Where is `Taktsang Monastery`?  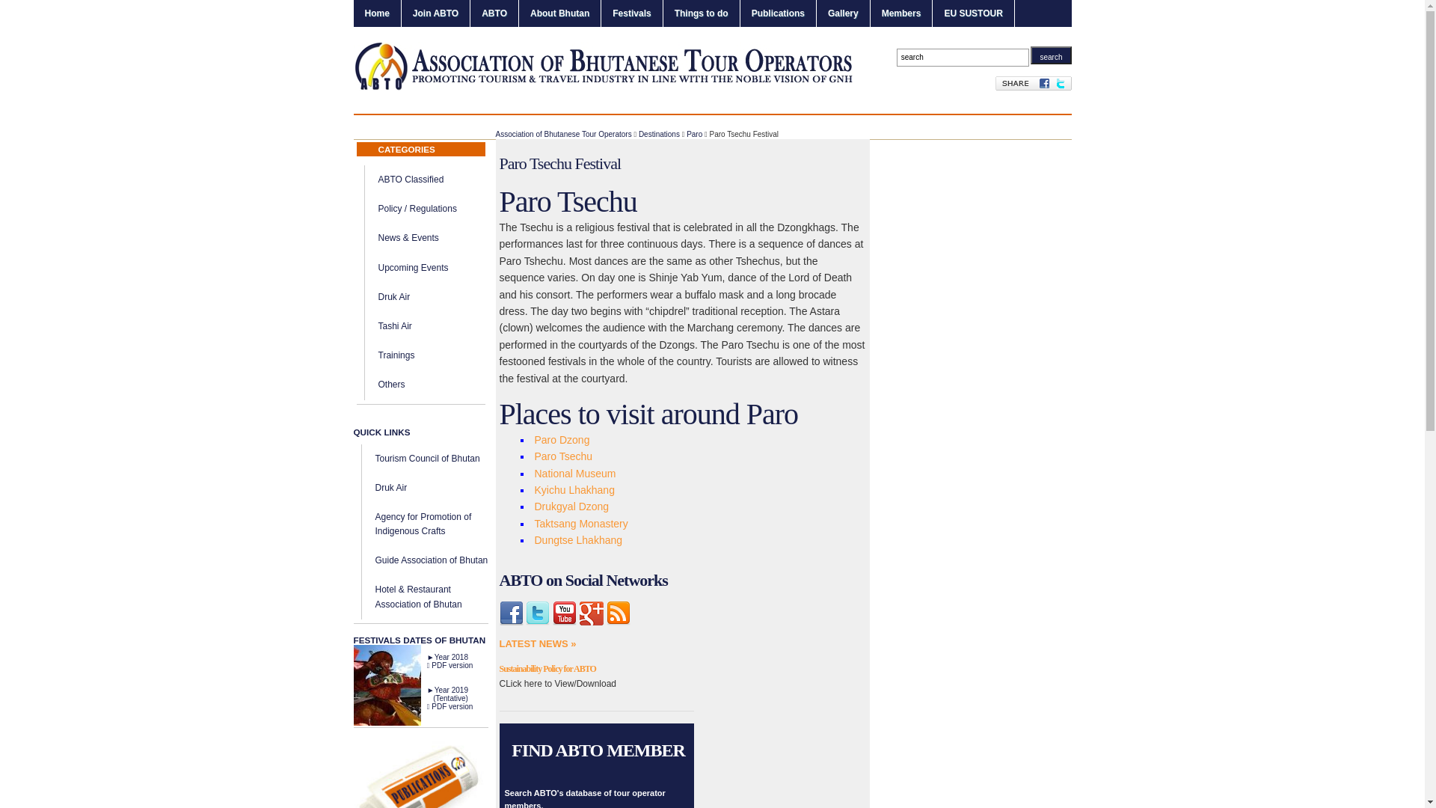 Taktsang Monastery is located at coordinates (580, 524).